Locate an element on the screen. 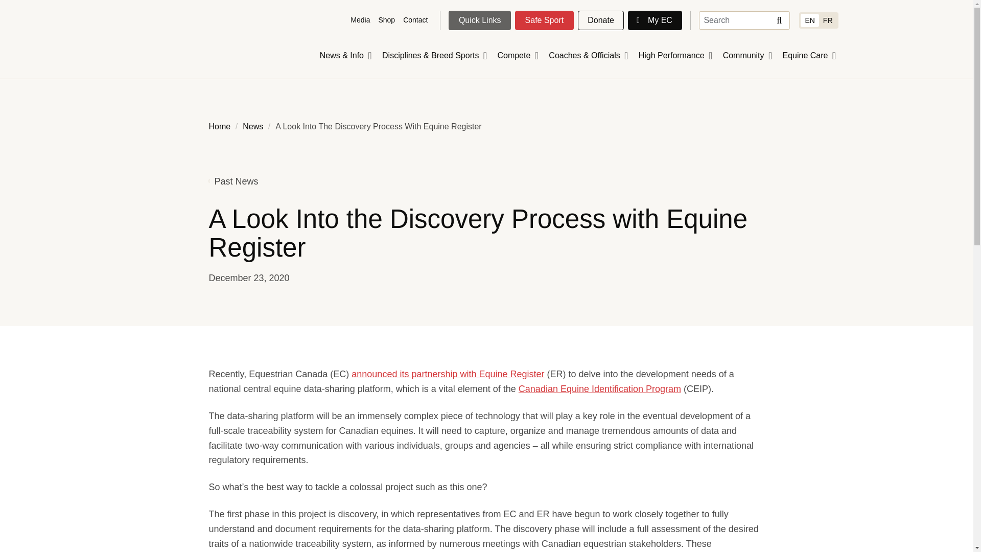 This screenshot has width=981, height=552. Media is located at coordinates (360, 20).